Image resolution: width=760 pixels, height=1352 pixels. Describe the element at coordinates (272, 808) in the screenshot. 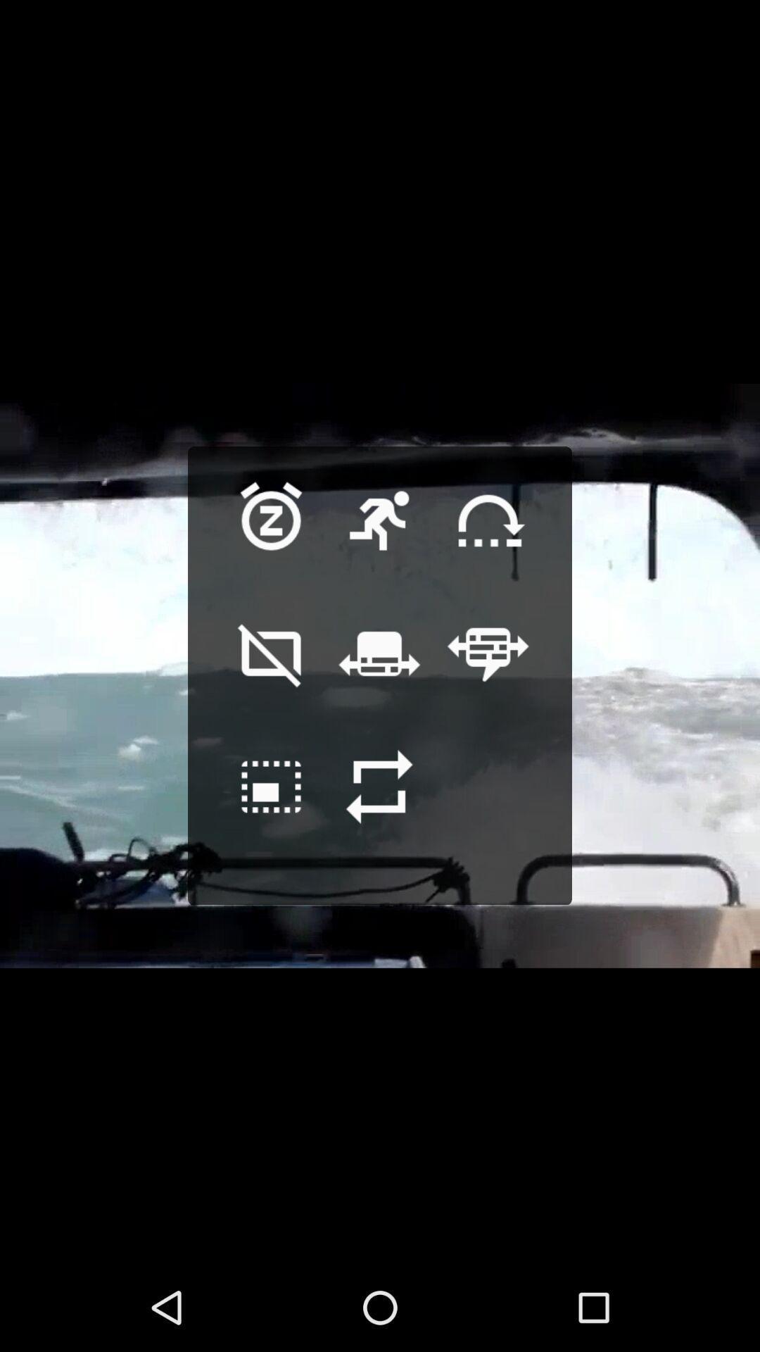

I see `click to synchronize` at that location.